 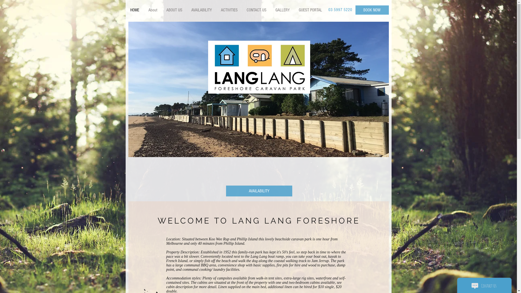 What do you see at coordinates (229, 10) in the screenshot?
I see `ACTIVITIES` at bounding box center [229, 10].